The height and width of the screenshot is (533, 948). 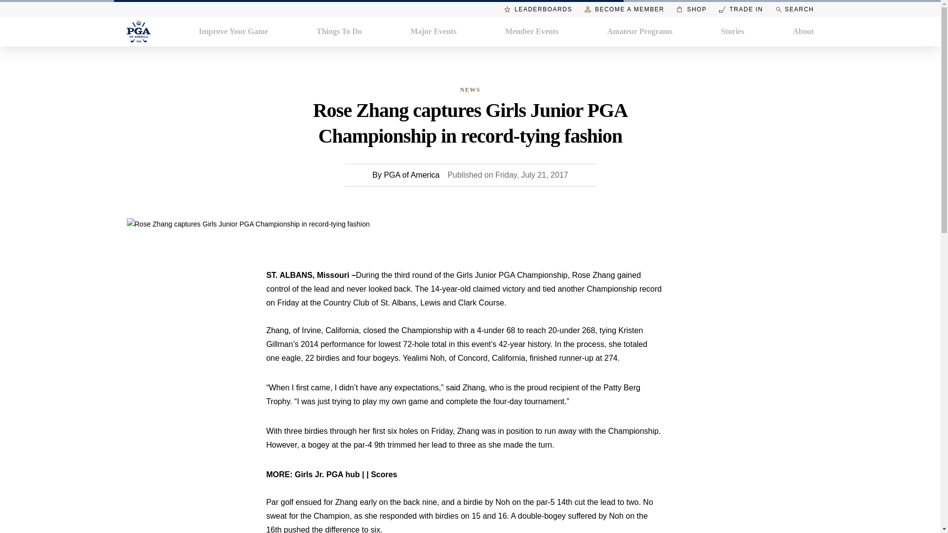 I want to click on Improve Your Game, so click(x=234, y=31).